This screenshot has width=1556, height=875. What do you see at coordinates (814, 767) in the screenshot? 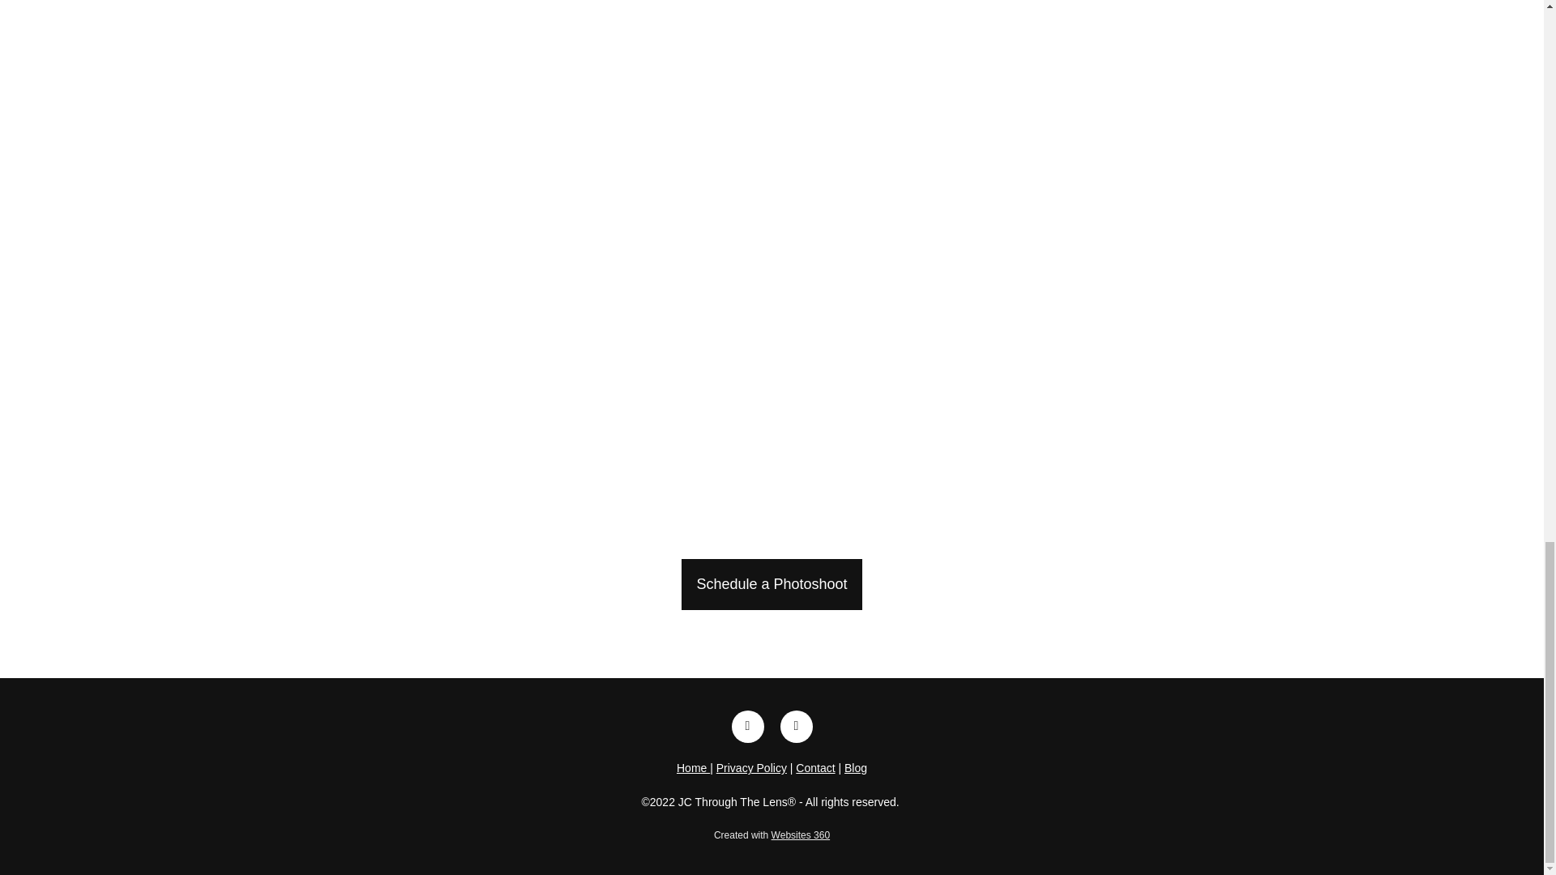
I see `Contact` at bounding box center [814, 767].